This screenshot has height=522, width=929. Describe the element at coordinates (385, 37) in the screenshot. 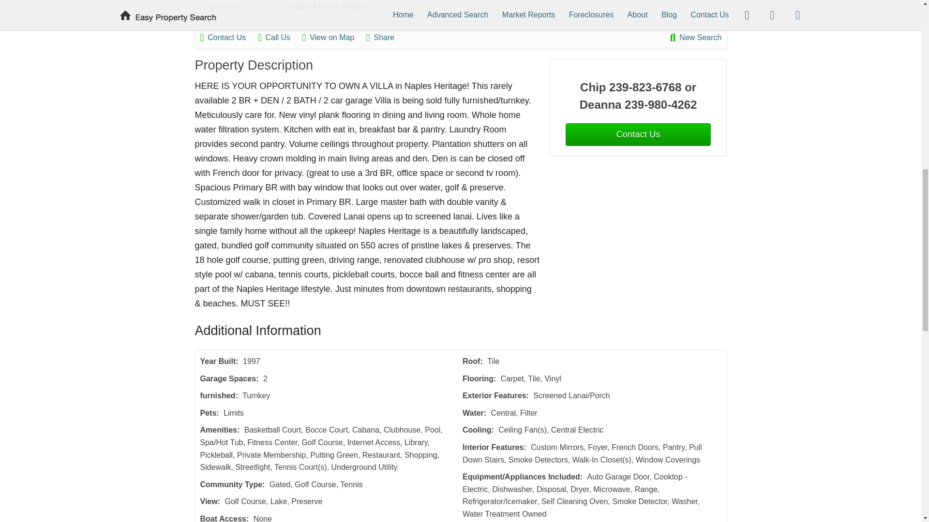

I see `Share` at that location.